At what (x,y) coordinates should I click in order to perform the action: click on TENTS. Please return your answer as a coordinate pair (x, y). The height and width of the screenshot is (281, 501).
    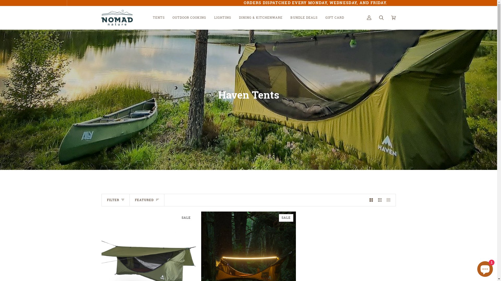
    Looking at the image, I should click on (159, 18).